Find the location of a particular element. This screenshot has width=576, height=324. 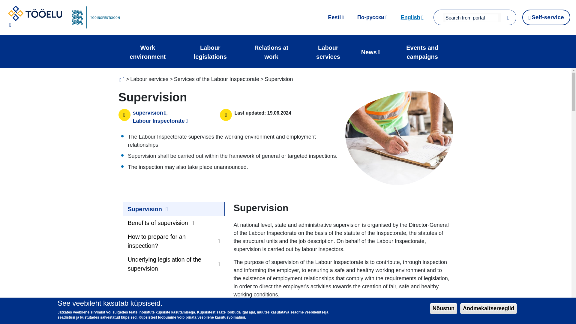

Self-service is located at coordinates (546, 17).